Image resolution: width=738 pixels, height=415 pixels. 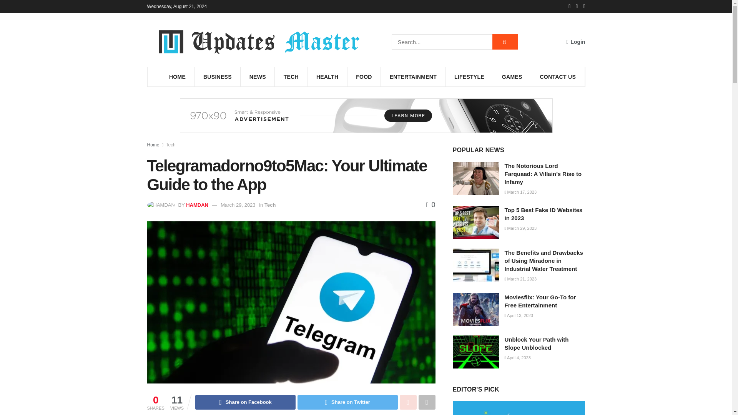 What do you see at coordinates (413, 76) in the screenshot?
I see `ENTERTAINMENT` at bounding box center [413, 76].